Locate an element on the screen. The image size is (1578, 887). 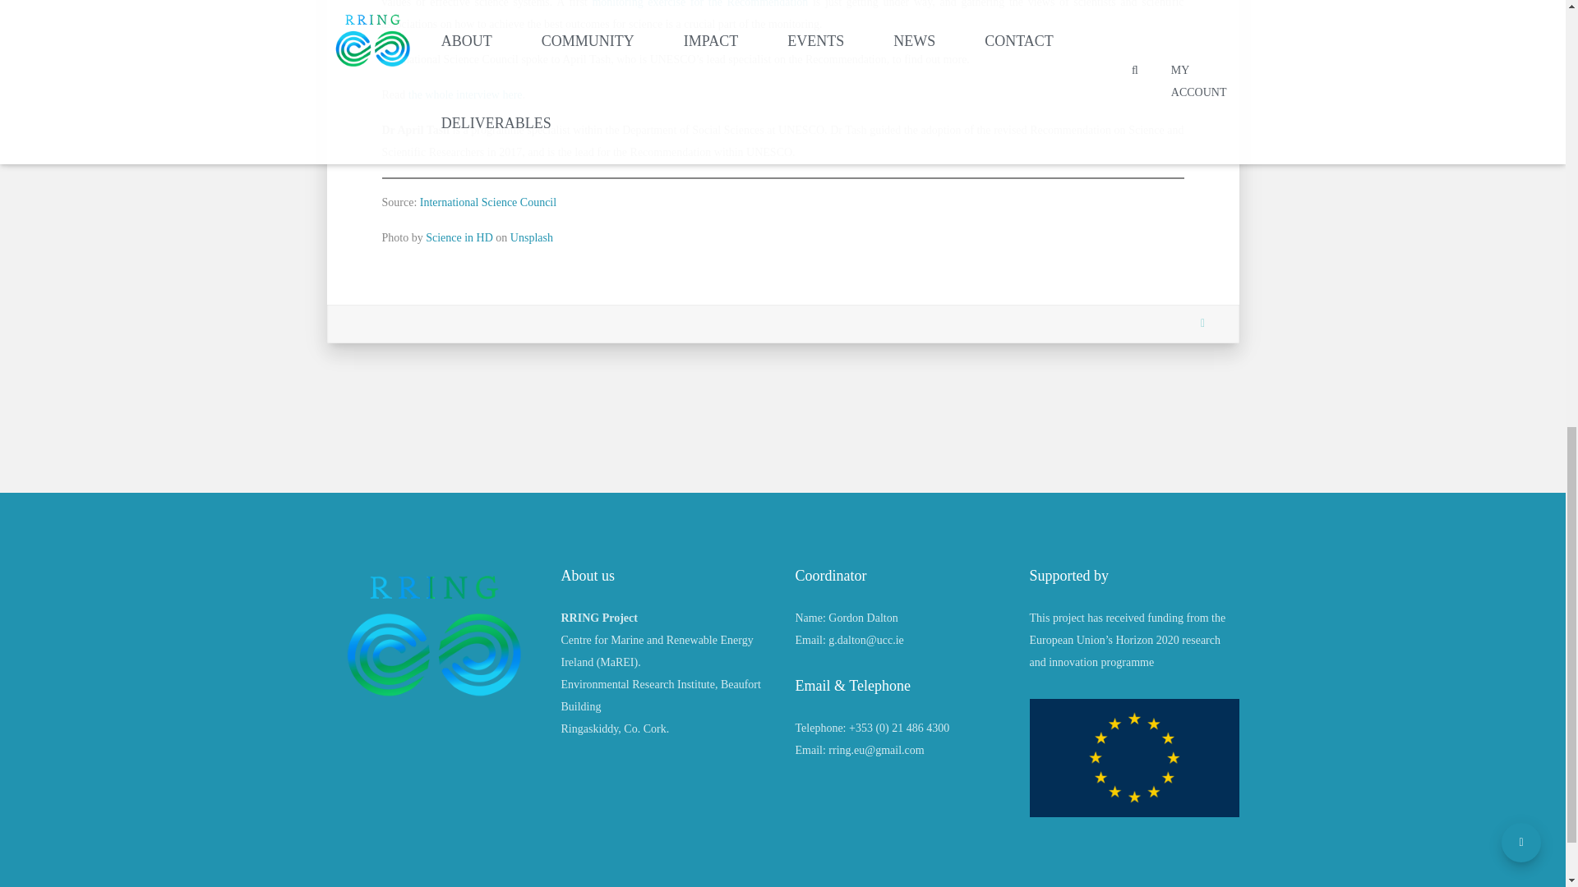
monitoring exercise for the Recommendation is located at coordinates (700, 3).